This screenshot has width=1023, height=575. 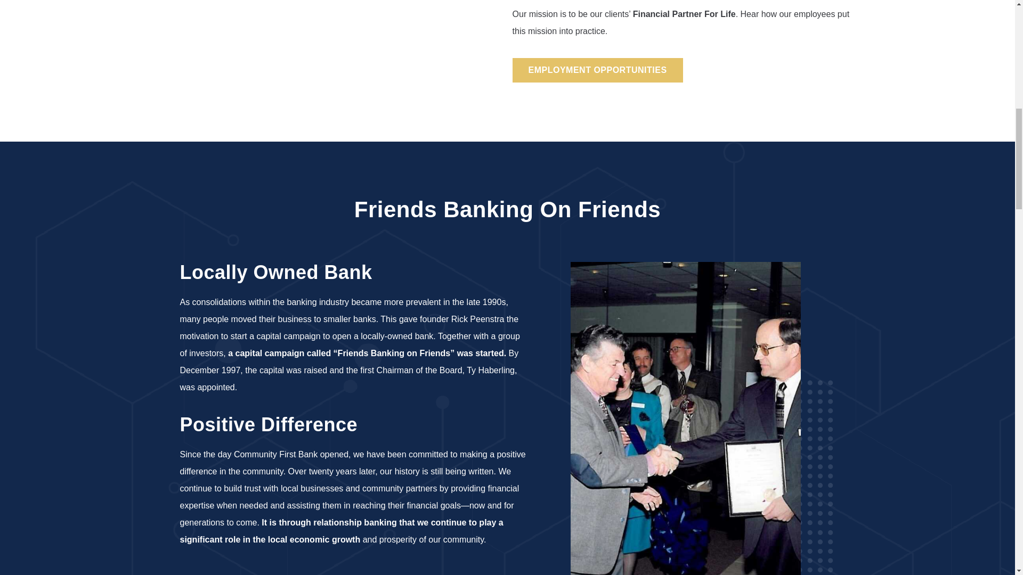 What do you see at coordinates (322, 40) in the screenshot?
I see `YouTube video player` at bounding box center [322, 40].